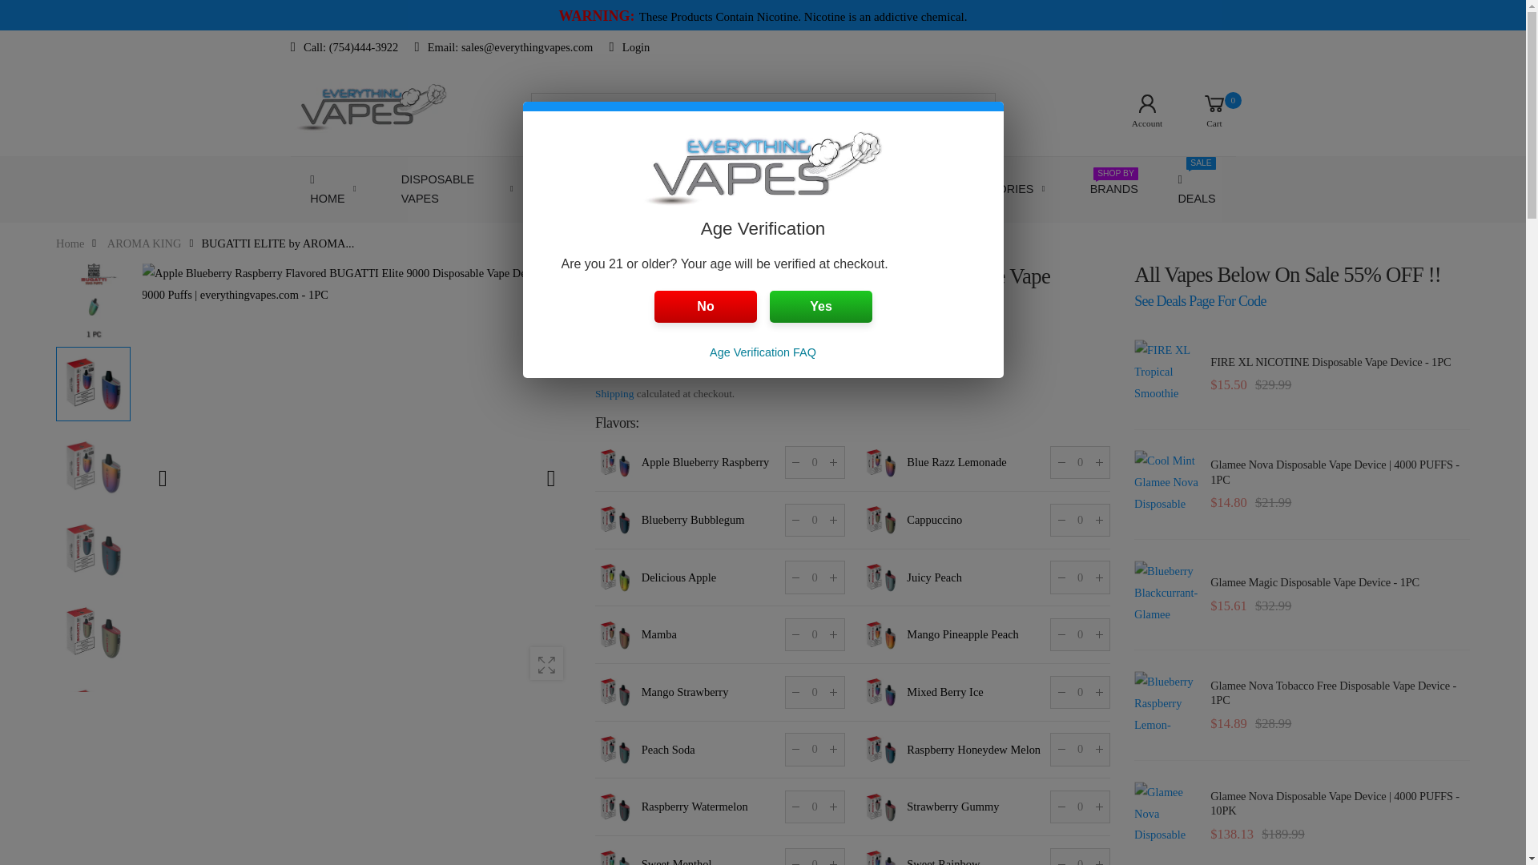  What do you see at coordinates (814, 857) in the screenshot?
I see `0` at bounding box center [814, 857].